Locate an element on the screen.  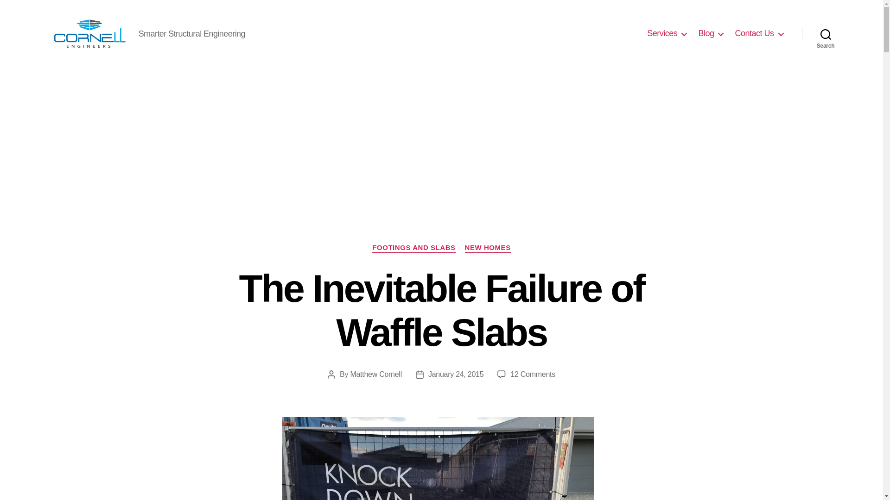
Contact Us is located at coordinates (759, 34).